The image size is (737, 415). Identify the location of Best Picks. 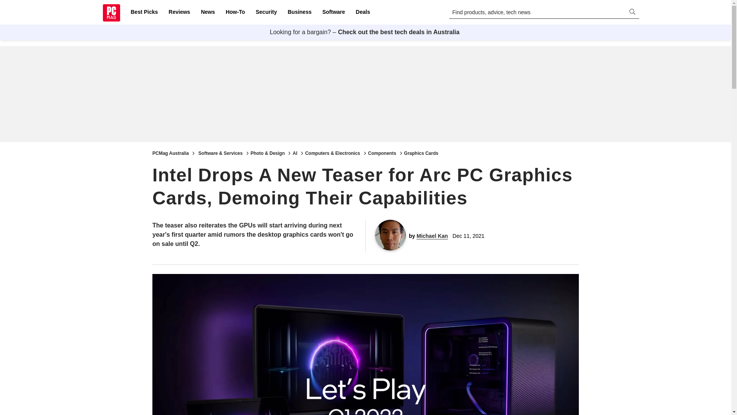
(144, 12).